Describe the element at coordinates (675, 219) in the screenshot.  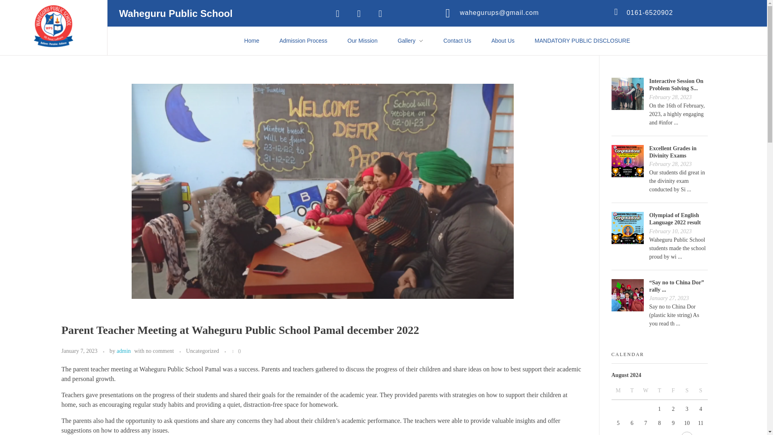
I see `Olympiad of English Language 2022 result` at that location.